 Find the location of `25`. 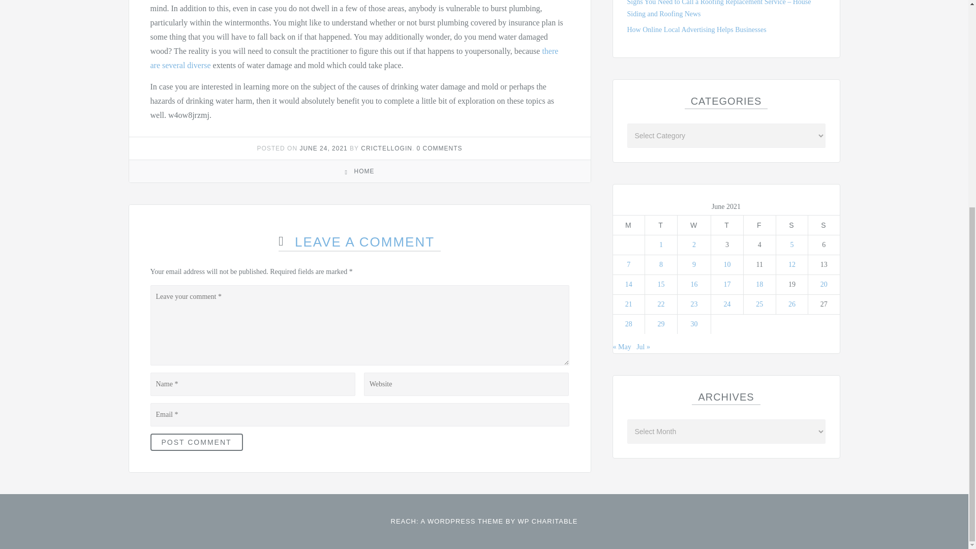

25 is located at coordinates (759, 304).